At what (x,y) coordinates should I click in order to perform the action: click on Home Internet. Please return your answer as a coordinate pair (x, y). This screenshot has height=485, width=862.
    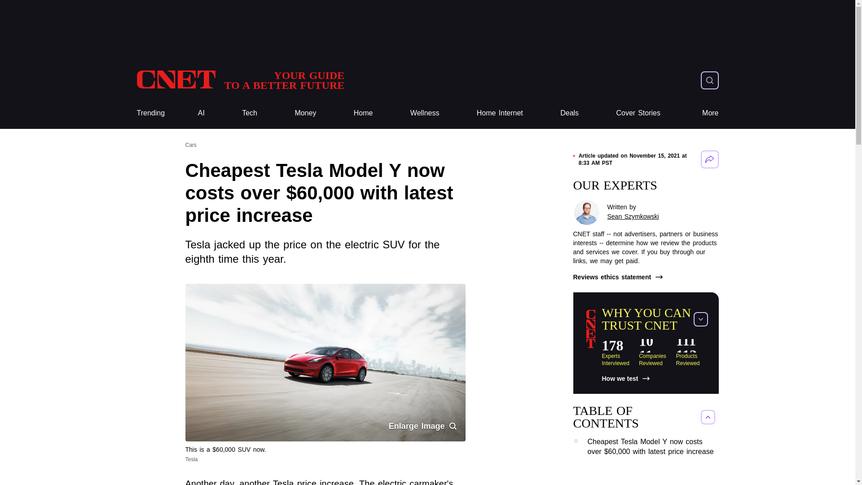
    Looking at the image, I should click on (150, 113).